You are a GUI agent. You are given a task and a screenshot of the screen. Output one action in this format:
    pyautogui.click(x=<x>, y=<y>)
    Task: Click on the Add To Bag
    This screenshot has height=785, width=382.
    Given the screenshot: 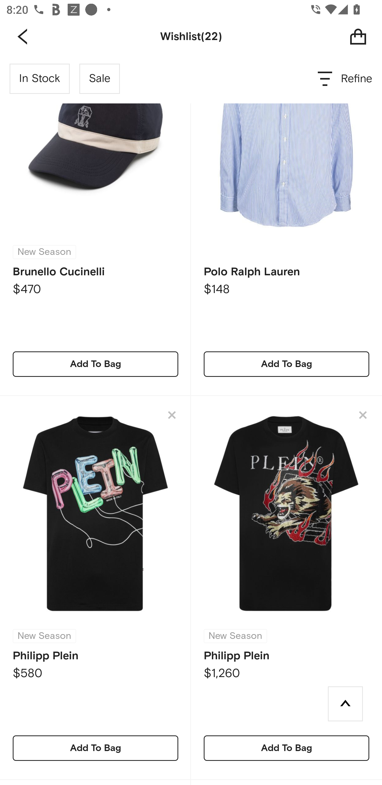 What is the action you would take?
    pyautogui.click(x=286, y=748)
    